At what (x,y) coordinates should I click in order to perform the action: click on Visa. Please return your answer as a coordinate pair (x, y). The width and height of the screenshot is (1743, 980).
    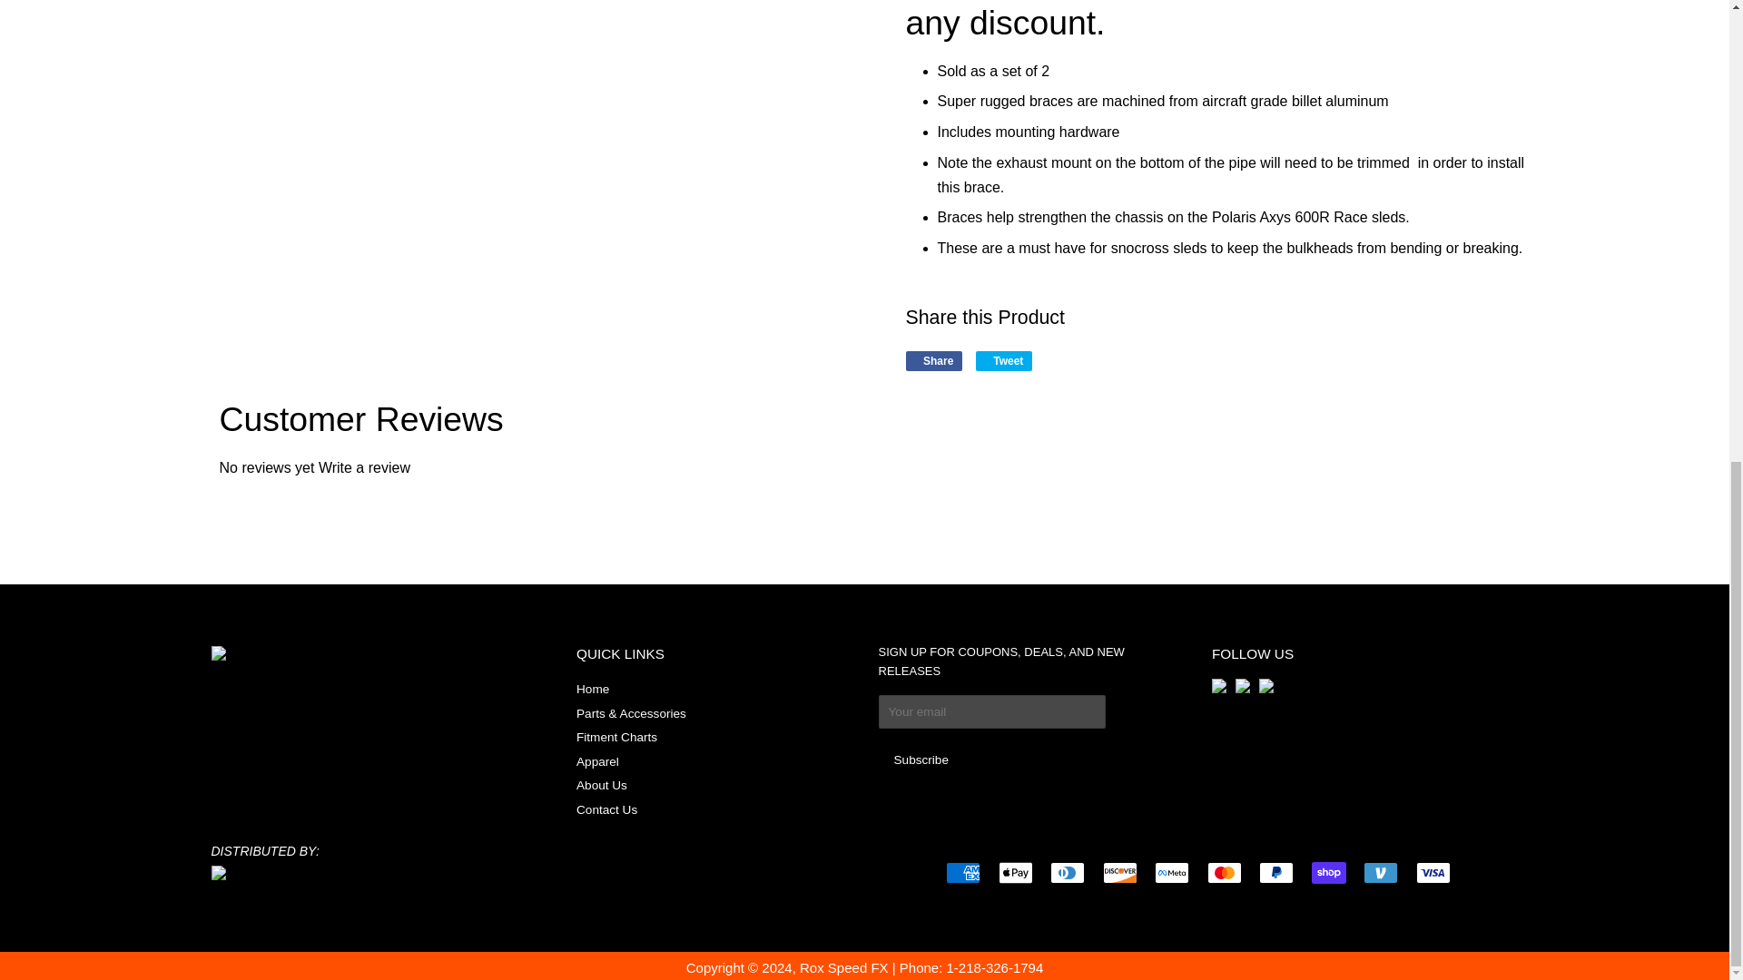
    Looking at the image, I should click on (1433, 873).